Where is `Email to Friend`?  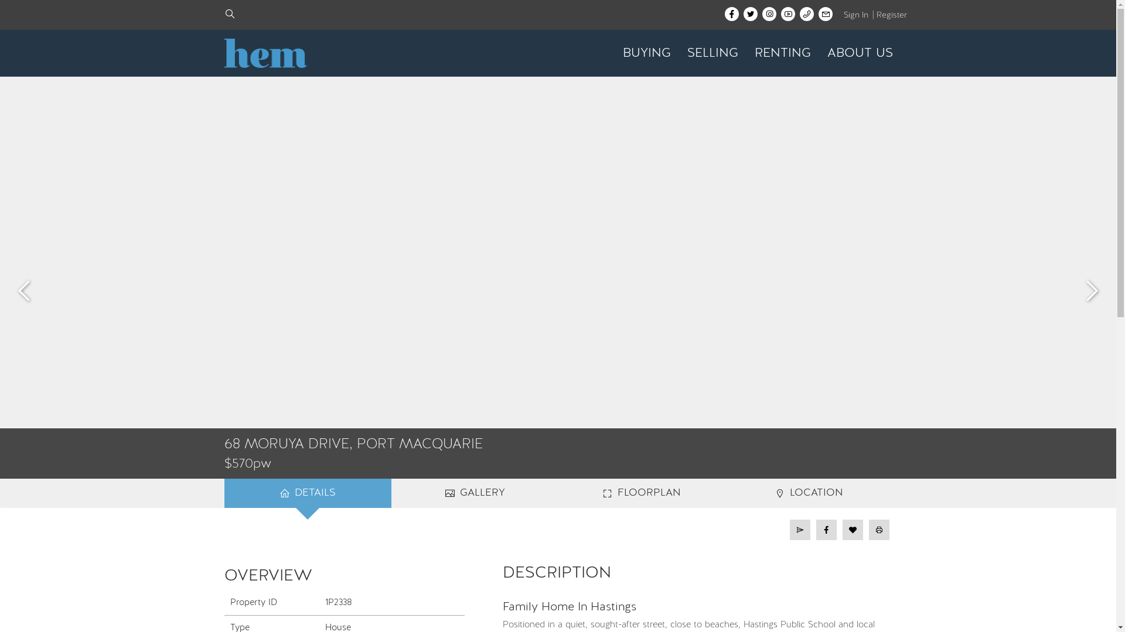
Email to Friend is located at coordinates (800, 530).